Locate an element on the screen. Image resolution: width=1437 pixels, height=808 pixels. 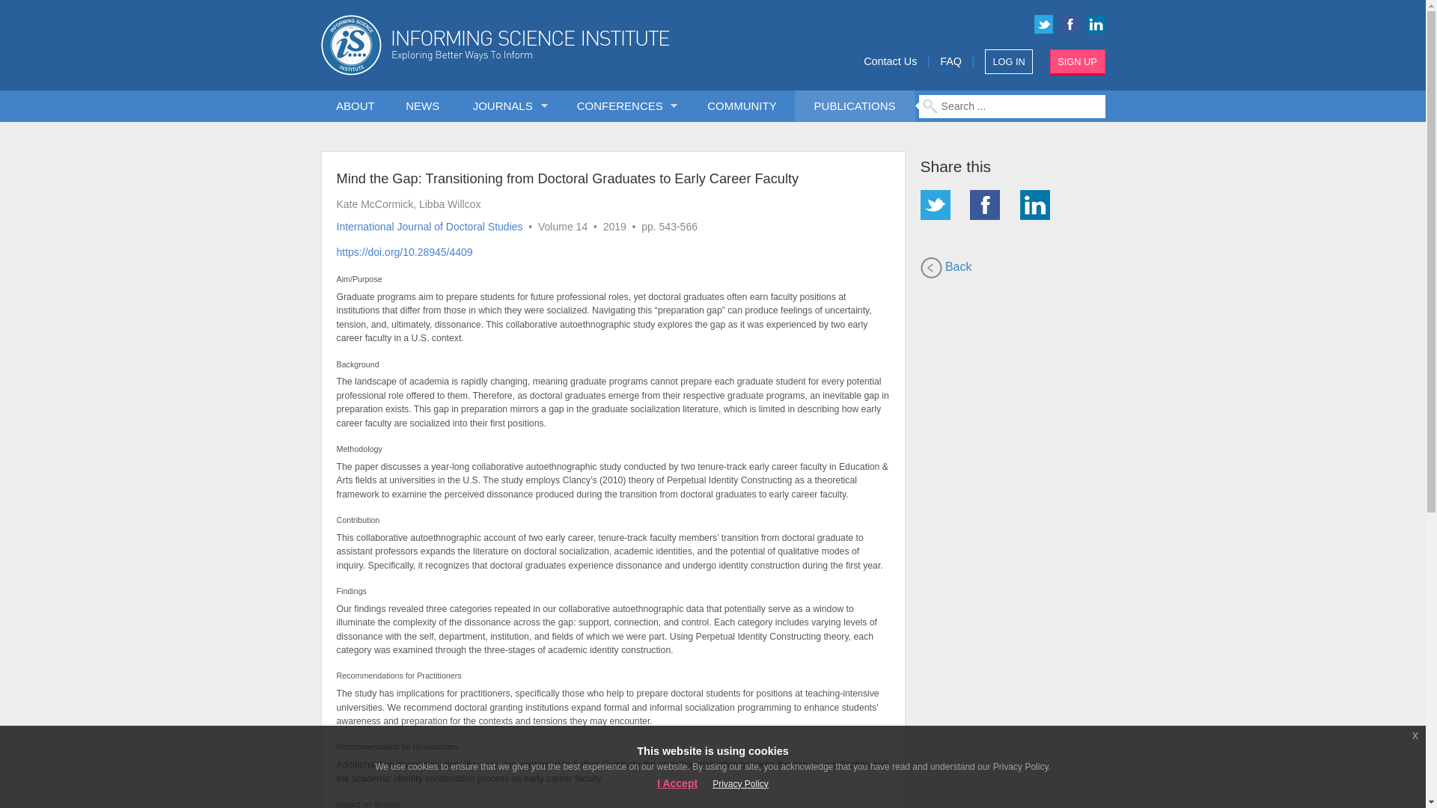
ABOUT is located at coordinates (356, 106).